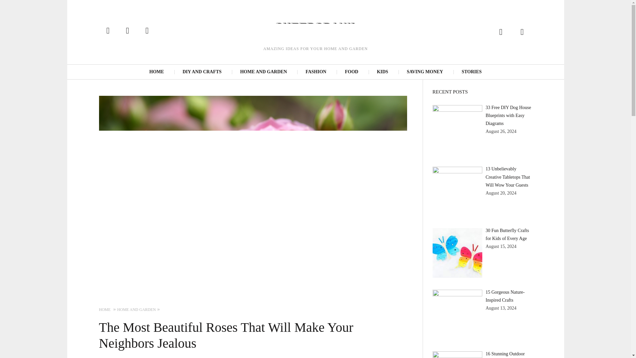 The width and height of the screenshot is (636, 358). I want to click on View all posts filed under Home and Garden, so click(136, 310).